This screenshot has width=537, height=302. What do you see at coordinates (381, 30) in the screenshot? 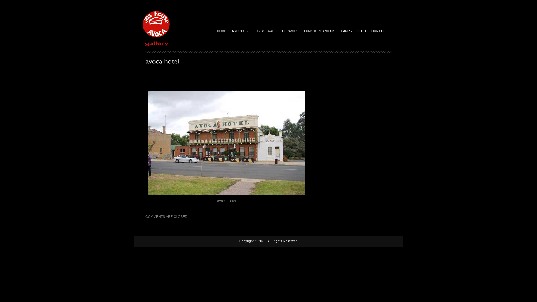
I see `OUR COFFEE` at bounding box center [381, 30].